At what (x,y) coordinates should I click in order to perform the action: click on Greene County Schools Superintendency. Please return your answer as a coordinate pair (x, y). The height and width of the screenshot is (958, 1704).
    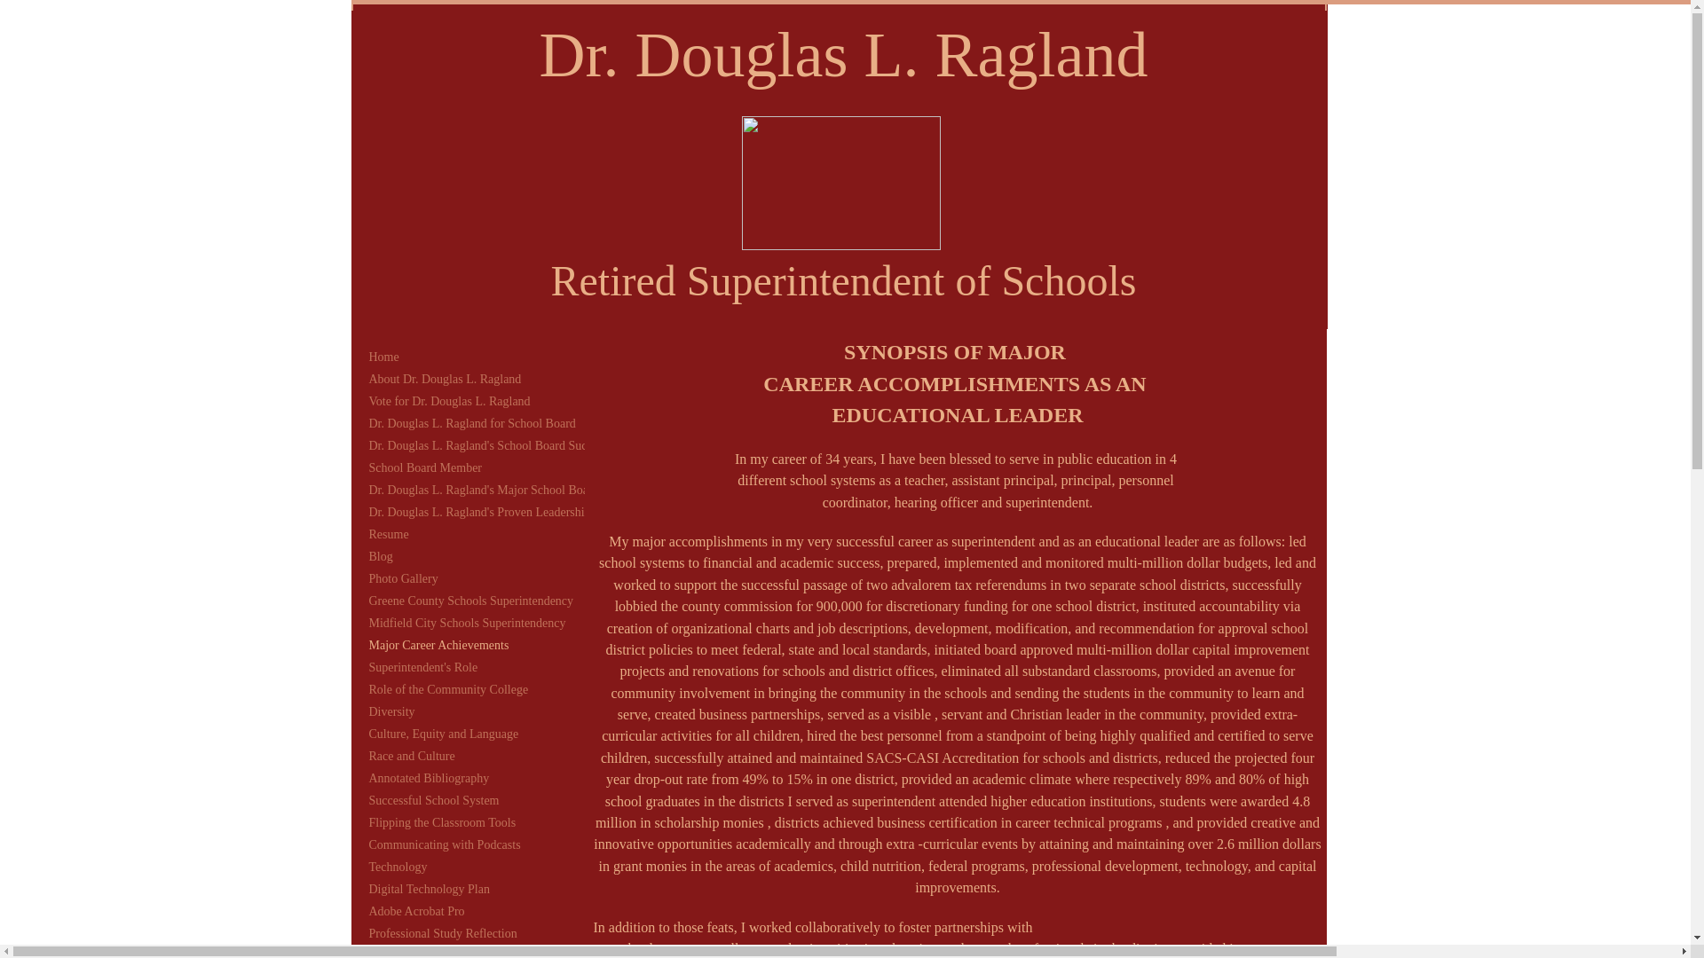
    Looking at the image, I should click on (470, 601).